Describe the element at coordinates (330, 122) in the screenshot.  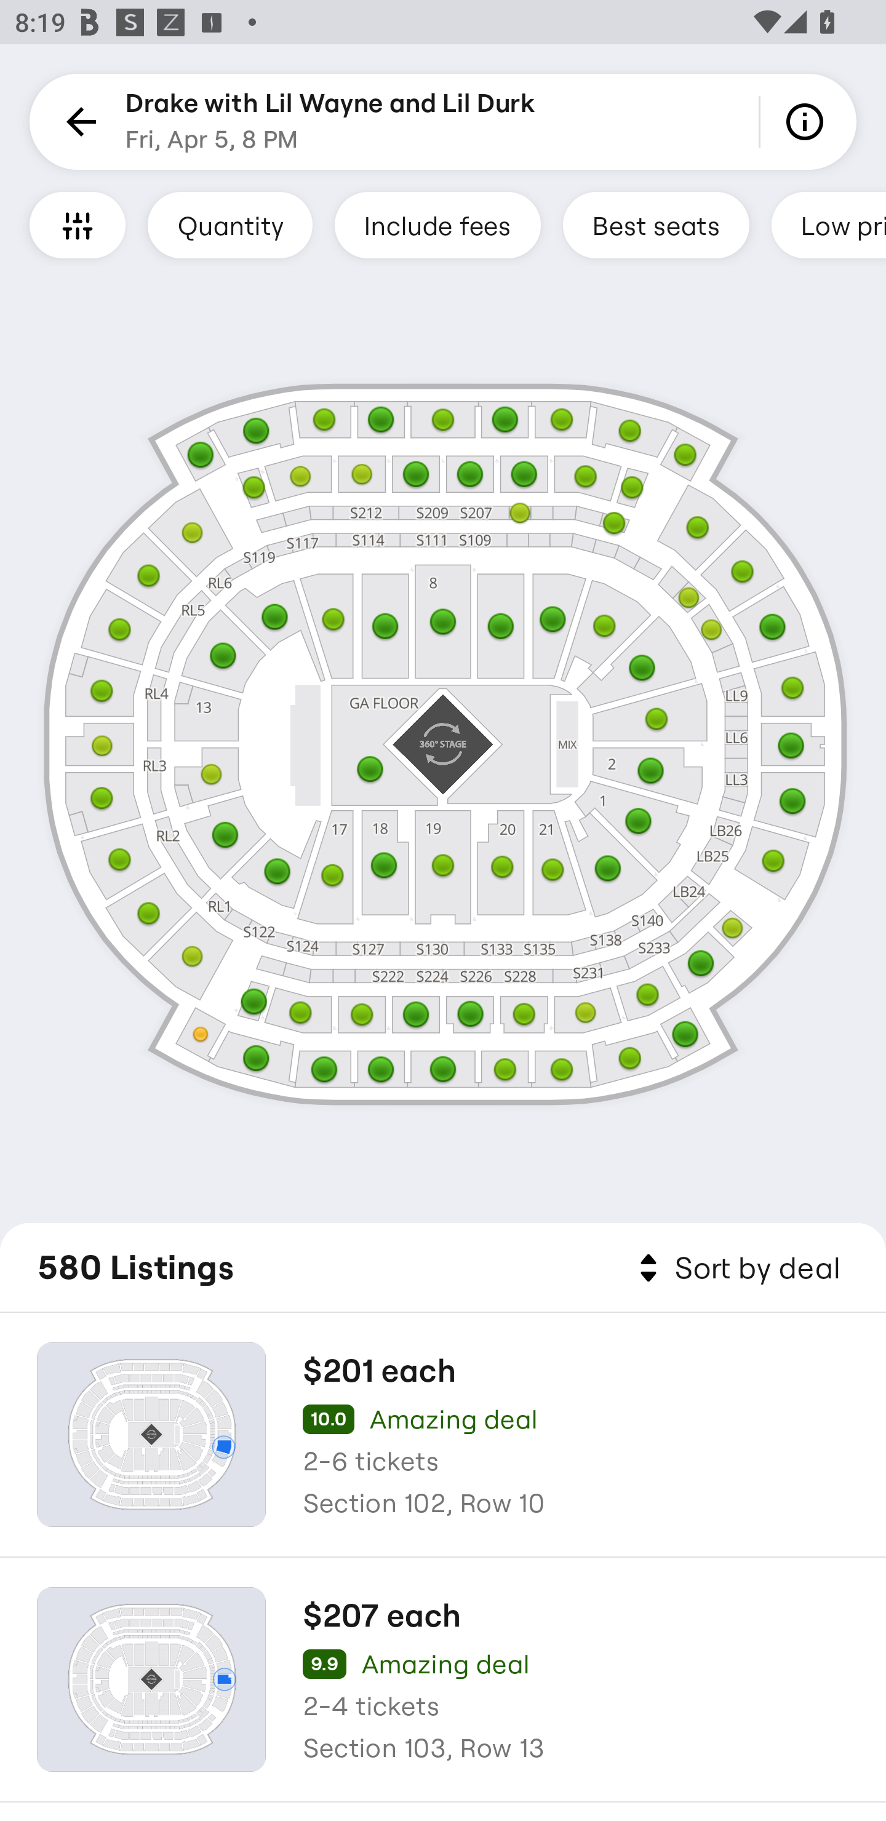
I see `Drake with Lil Wayne and Lil Durk Fri, Apr 5, 8 PM` at that location.